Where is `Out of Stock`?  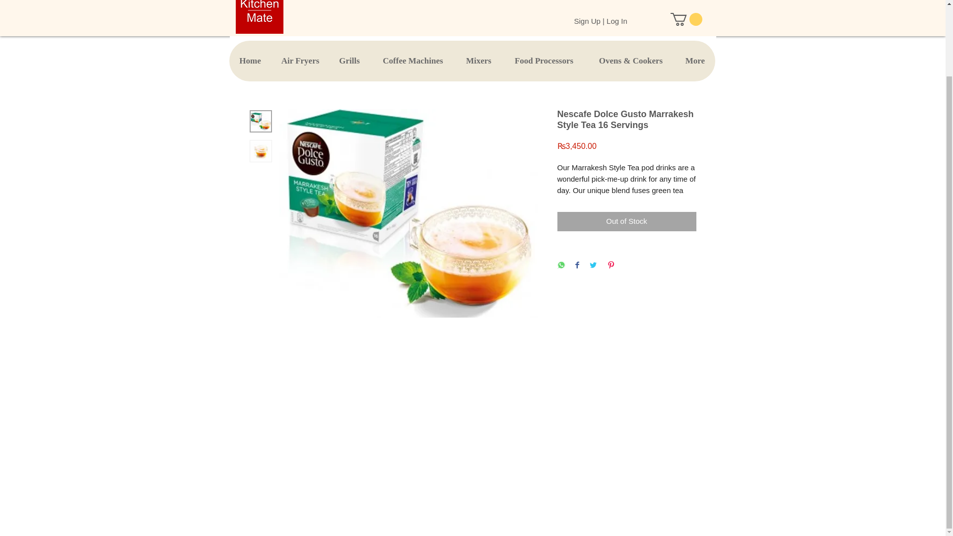
Out of Stock is located at coordinates (626, 221).